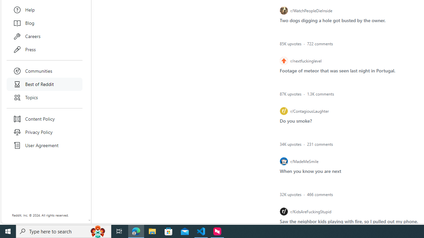 The image size is (424, 238). Describe the element at coordinates (310, 171) in the screenshot. I see `List item post - When you know you are next` at that location.